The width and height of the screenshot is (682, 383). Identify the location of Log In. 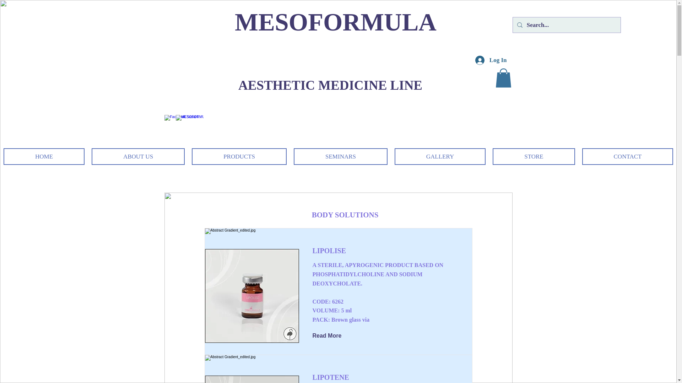
(491, 60).